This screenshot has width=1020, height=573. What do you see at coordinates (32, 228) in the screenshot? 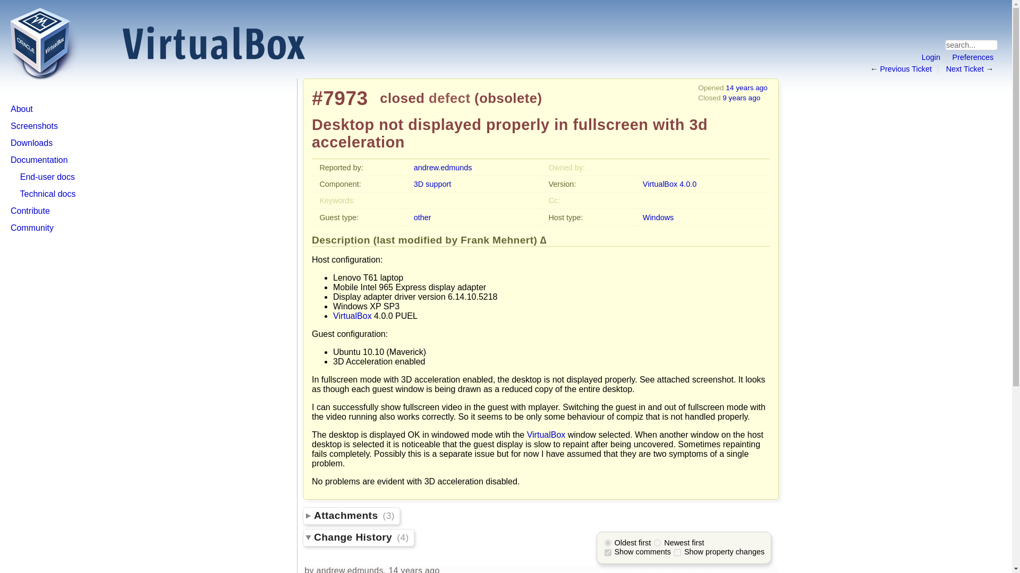
I see `Community` at bounding box center [32, 228].